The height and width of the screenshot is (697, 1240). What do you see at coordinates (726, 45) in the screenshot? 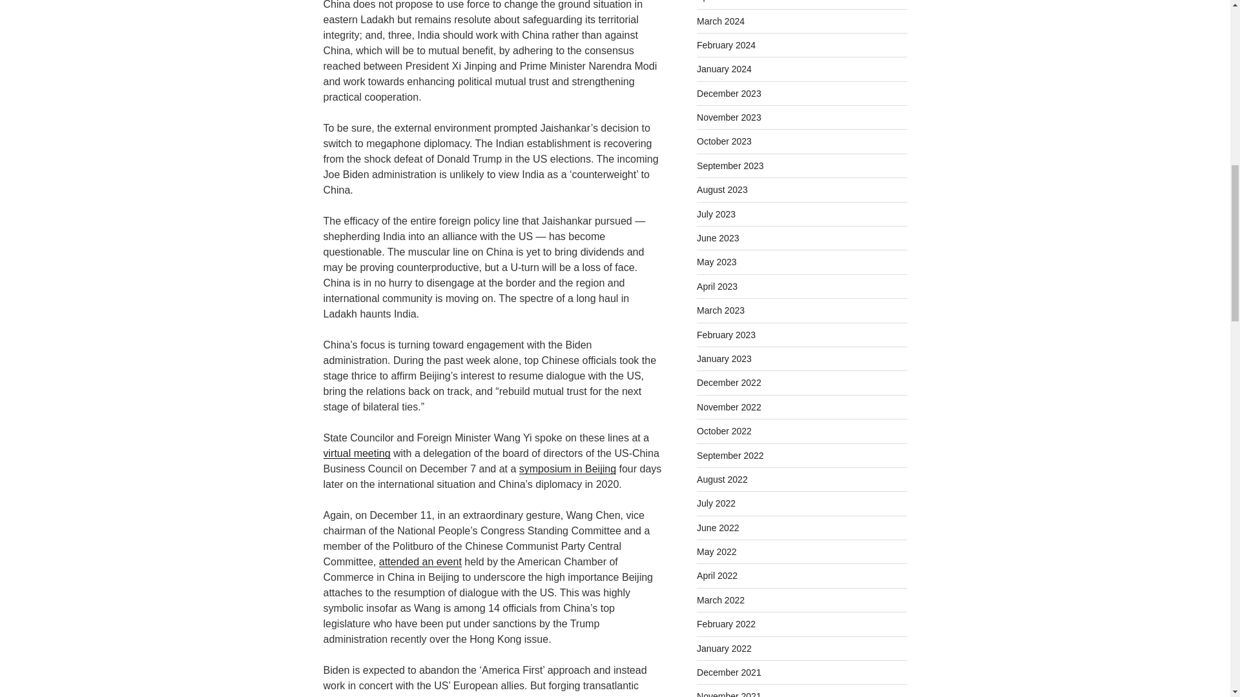
I see `February 2024` at bounding box center [726, 45].